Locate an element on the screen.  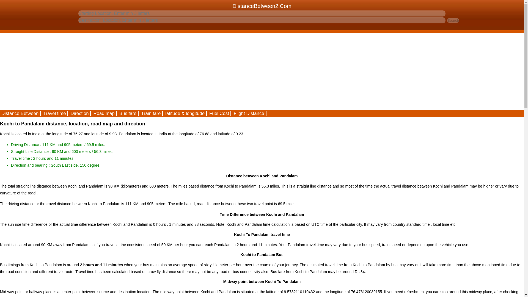
Flight Distance is located at coordinates (249, 113).